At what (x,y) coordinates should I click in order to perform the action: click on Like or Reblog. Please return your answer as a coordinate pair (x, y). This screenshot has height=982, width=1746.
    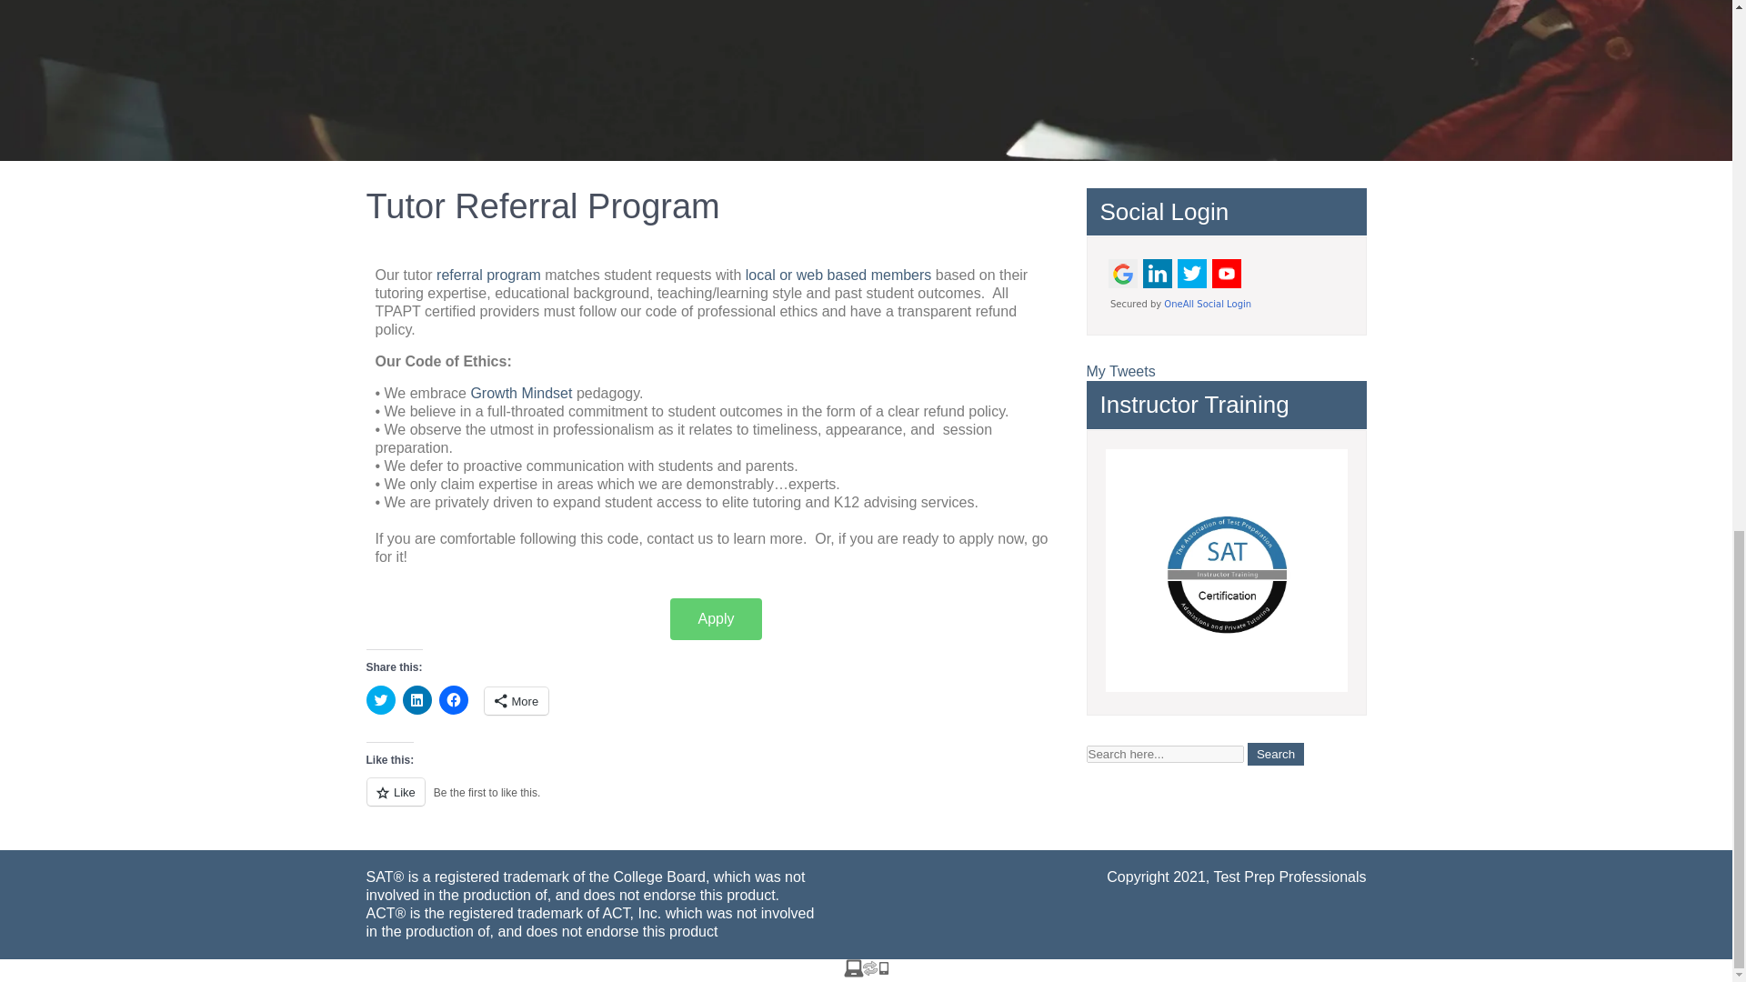
    Looking at the image, I should click on (715, 802).